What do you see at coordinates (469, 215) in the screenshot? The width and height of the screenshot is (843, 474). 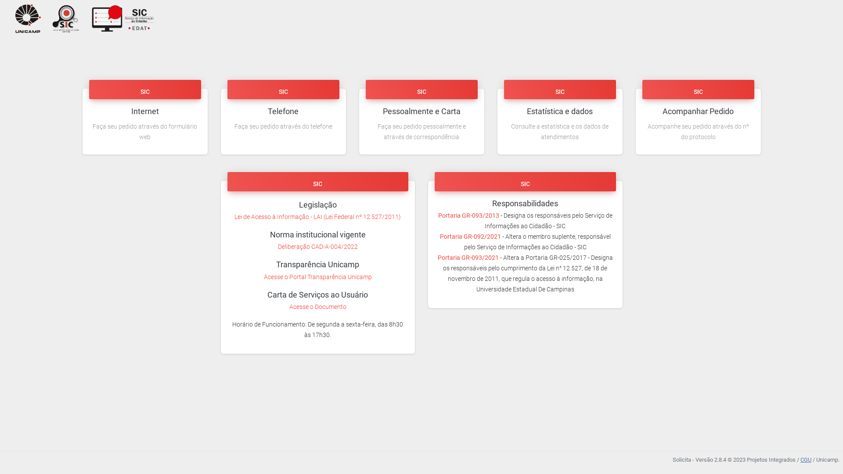 I see `Portaria GR-093/2013` at bounding box center [469, 215].